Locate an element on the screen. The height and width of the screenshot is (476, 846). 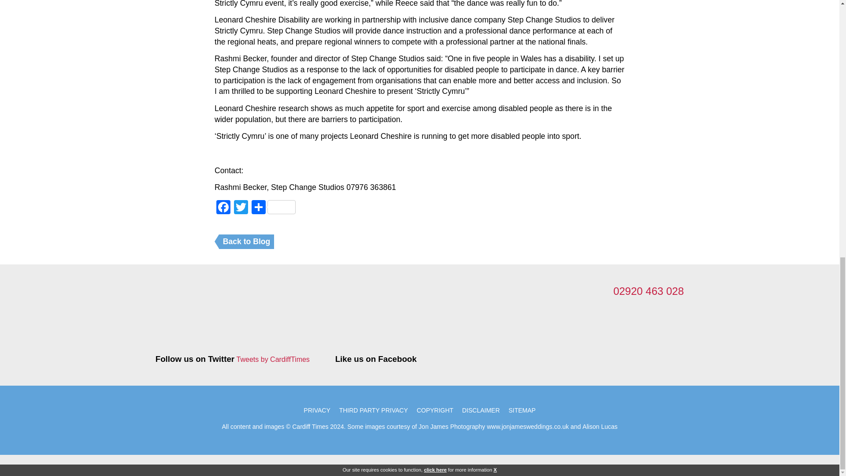
PRIVACY is located at coordinates (316, 410).